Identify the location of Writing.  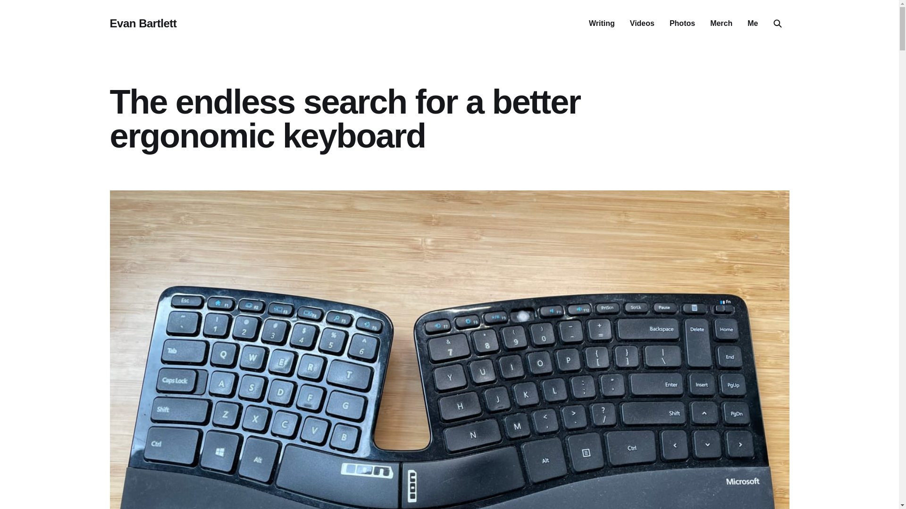
(602, 24).